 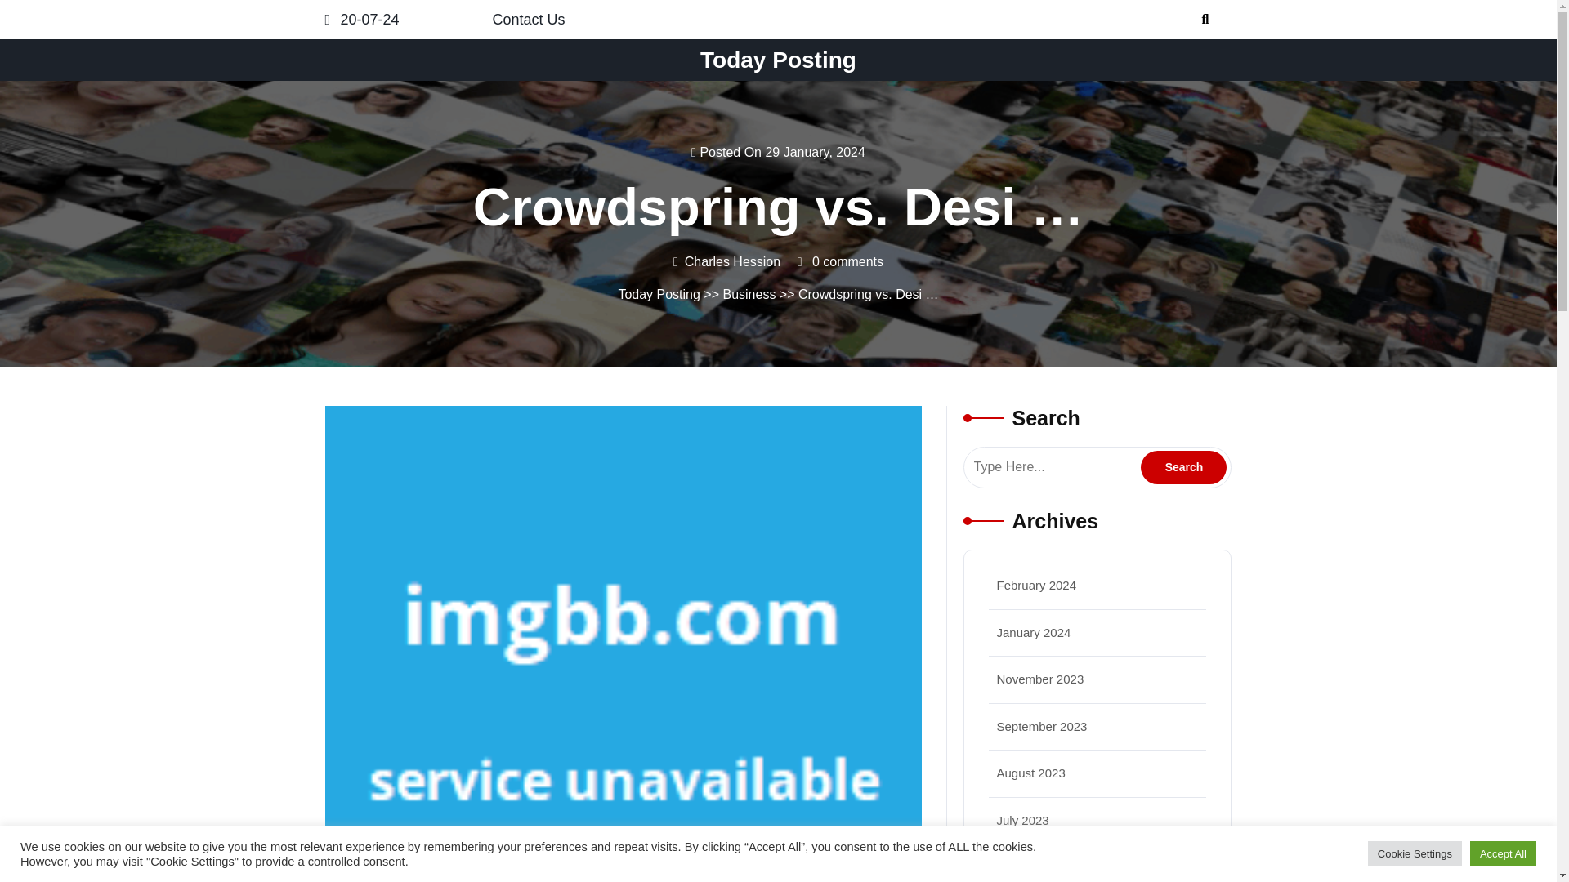 What do you see at coordinates (1023, 820) in the screenshot?
I see `July 2023` at bounding box center [1023, 820].